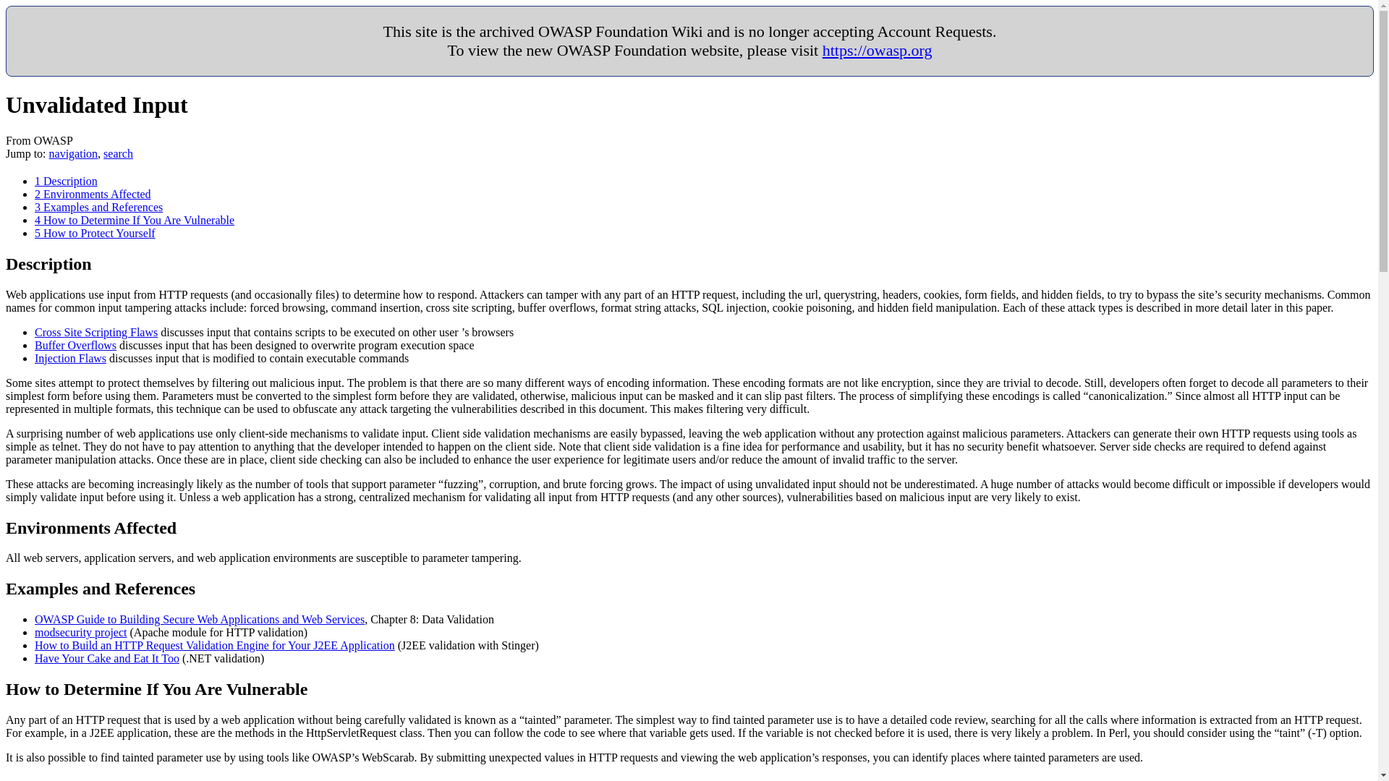 Image resolution: width=1389 pixels, height=781 pixels. What do you see at coordinates (107, 658) in the screenshot?
I see `Have Your Cake and Eat It Too` at bounding box center [107, 658].